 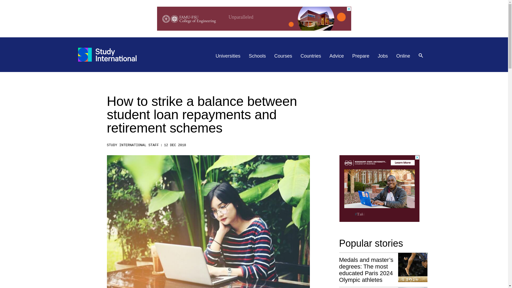 I want to click on Prepare, so click(x=361, y=56).